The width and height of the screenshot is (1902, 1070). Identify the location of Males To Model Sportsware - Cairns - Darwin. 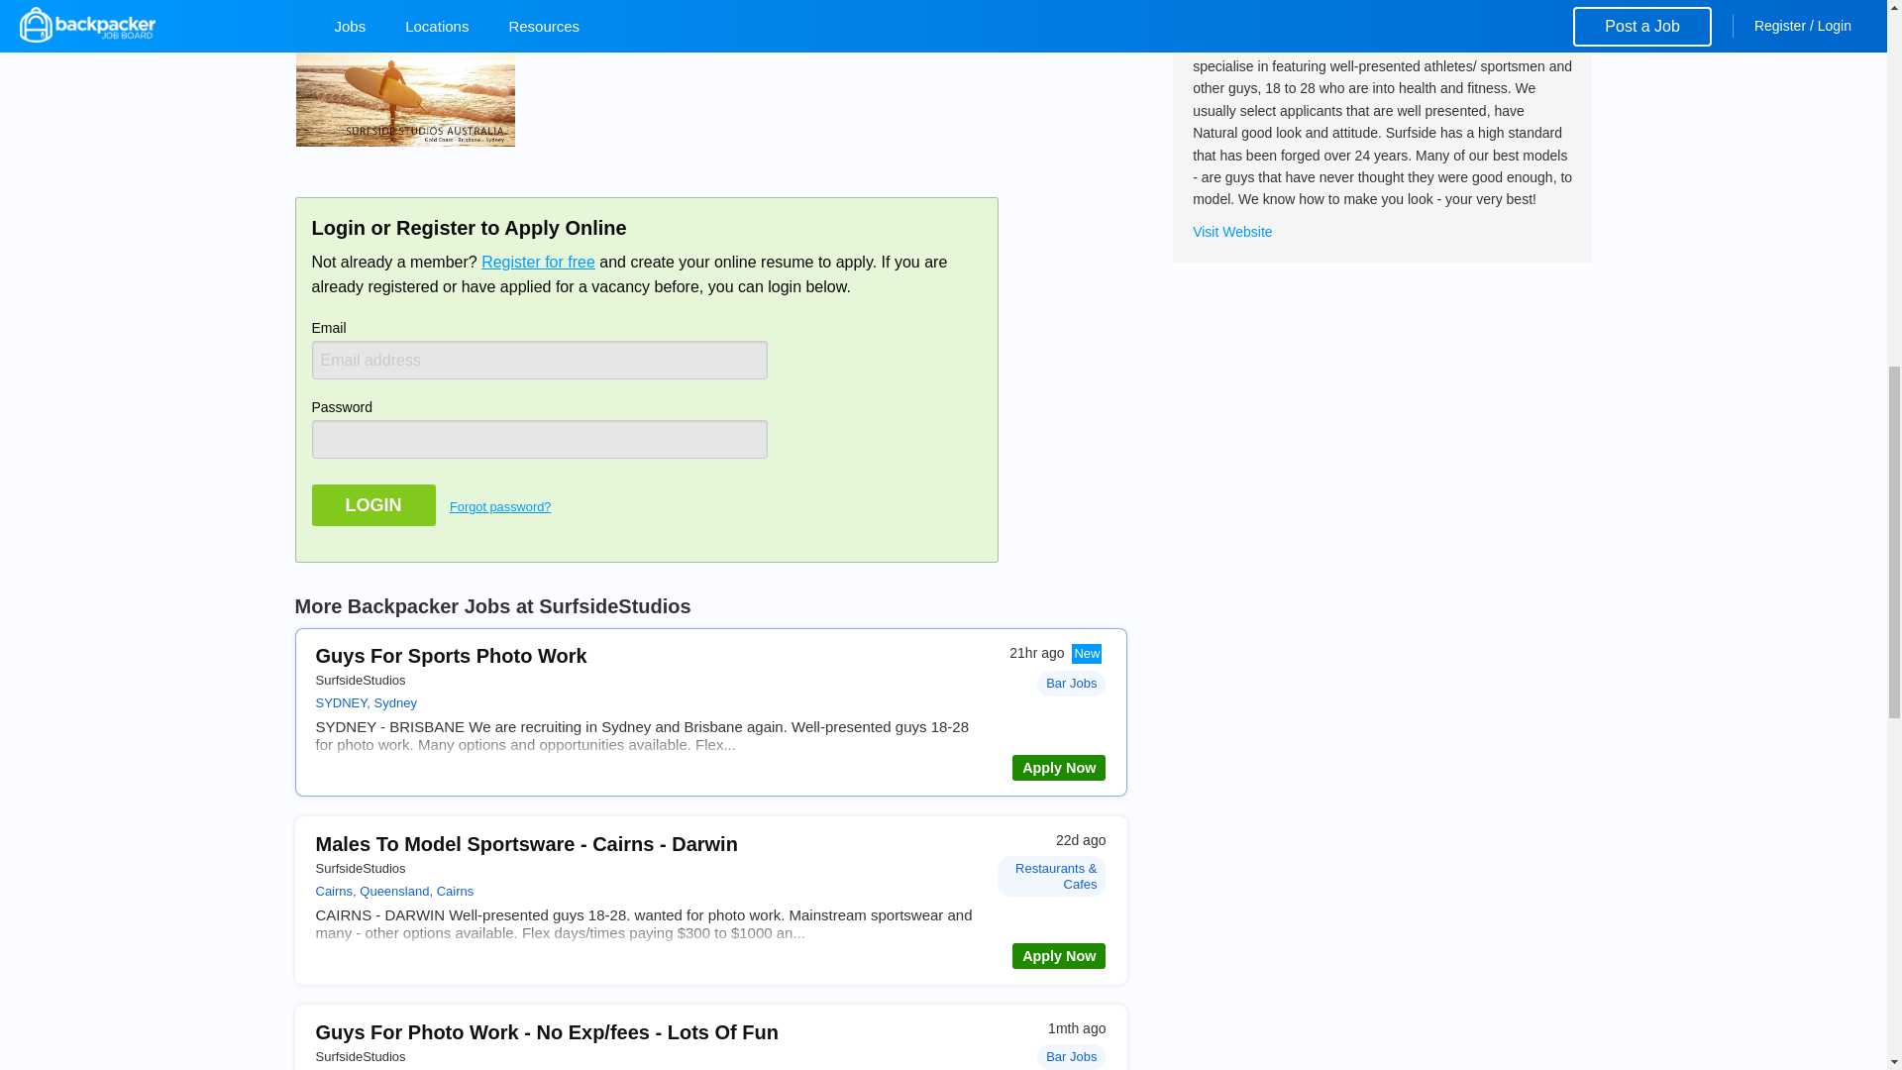
(1058, 955).